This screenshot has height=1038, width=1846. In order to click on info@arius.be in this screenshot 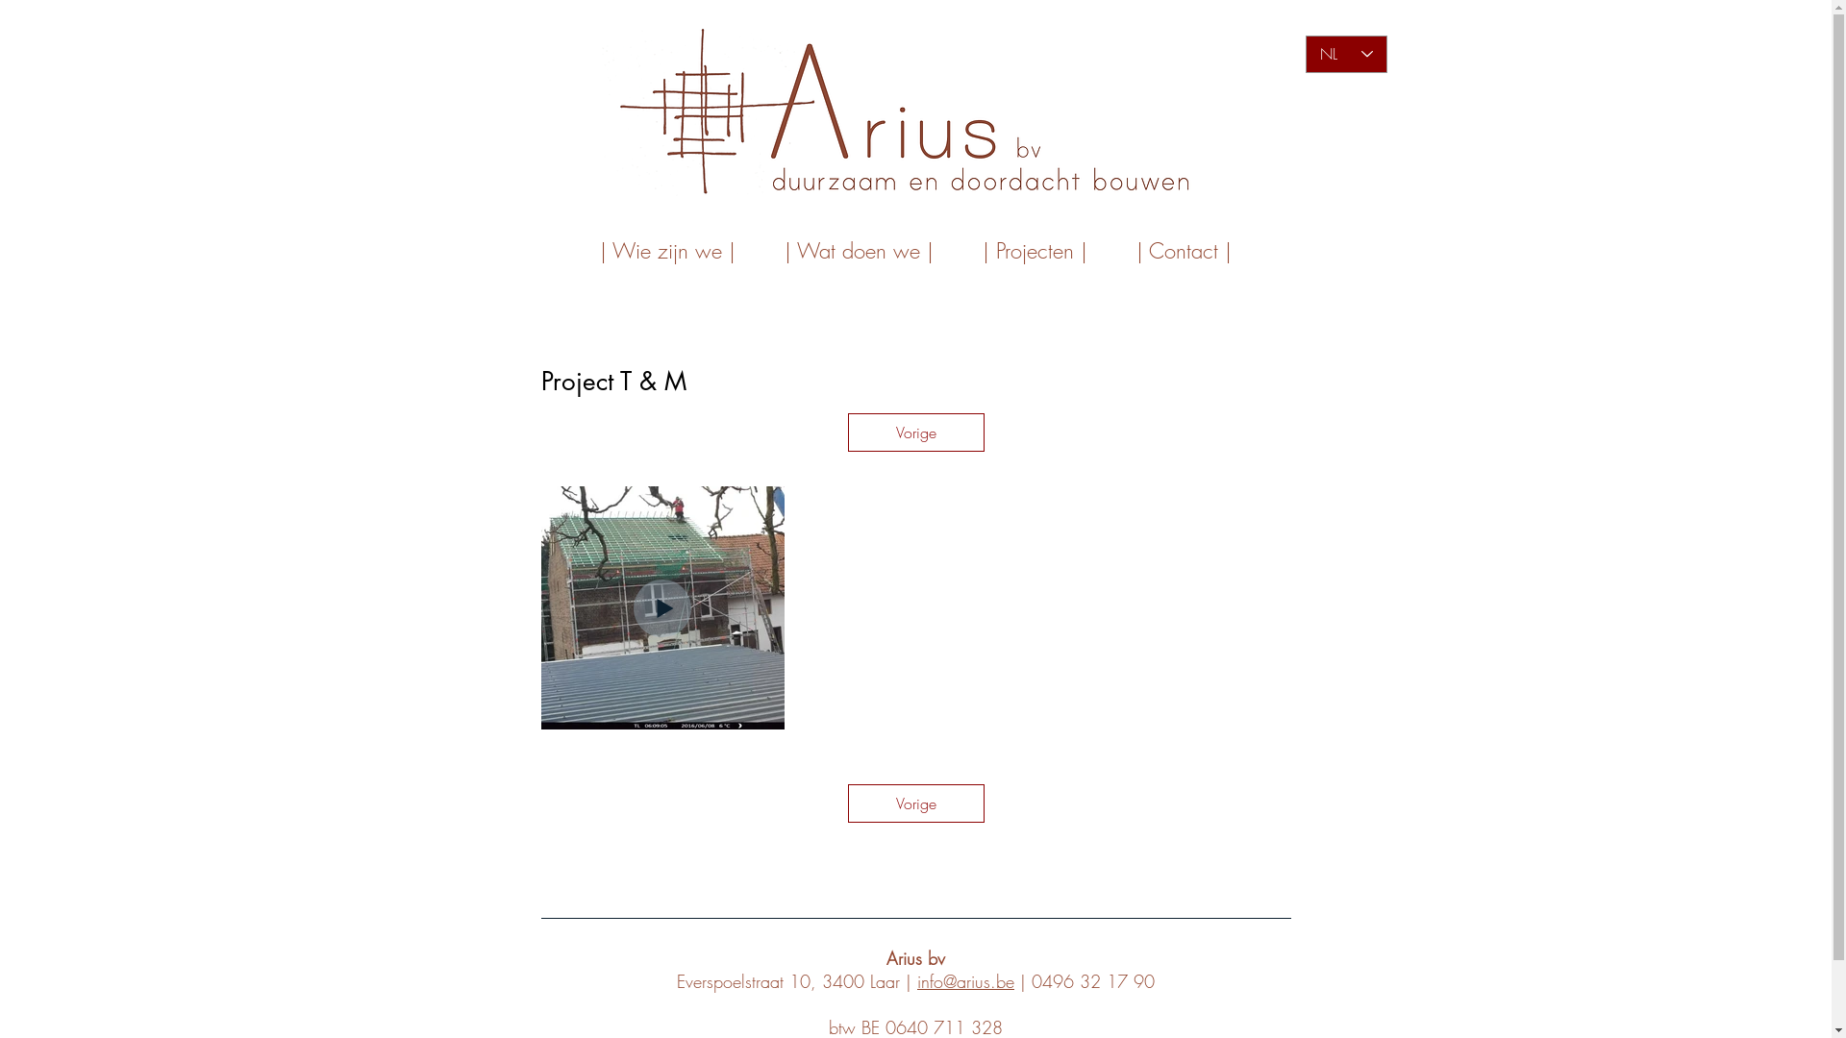, I will do `click(965, 981)`.